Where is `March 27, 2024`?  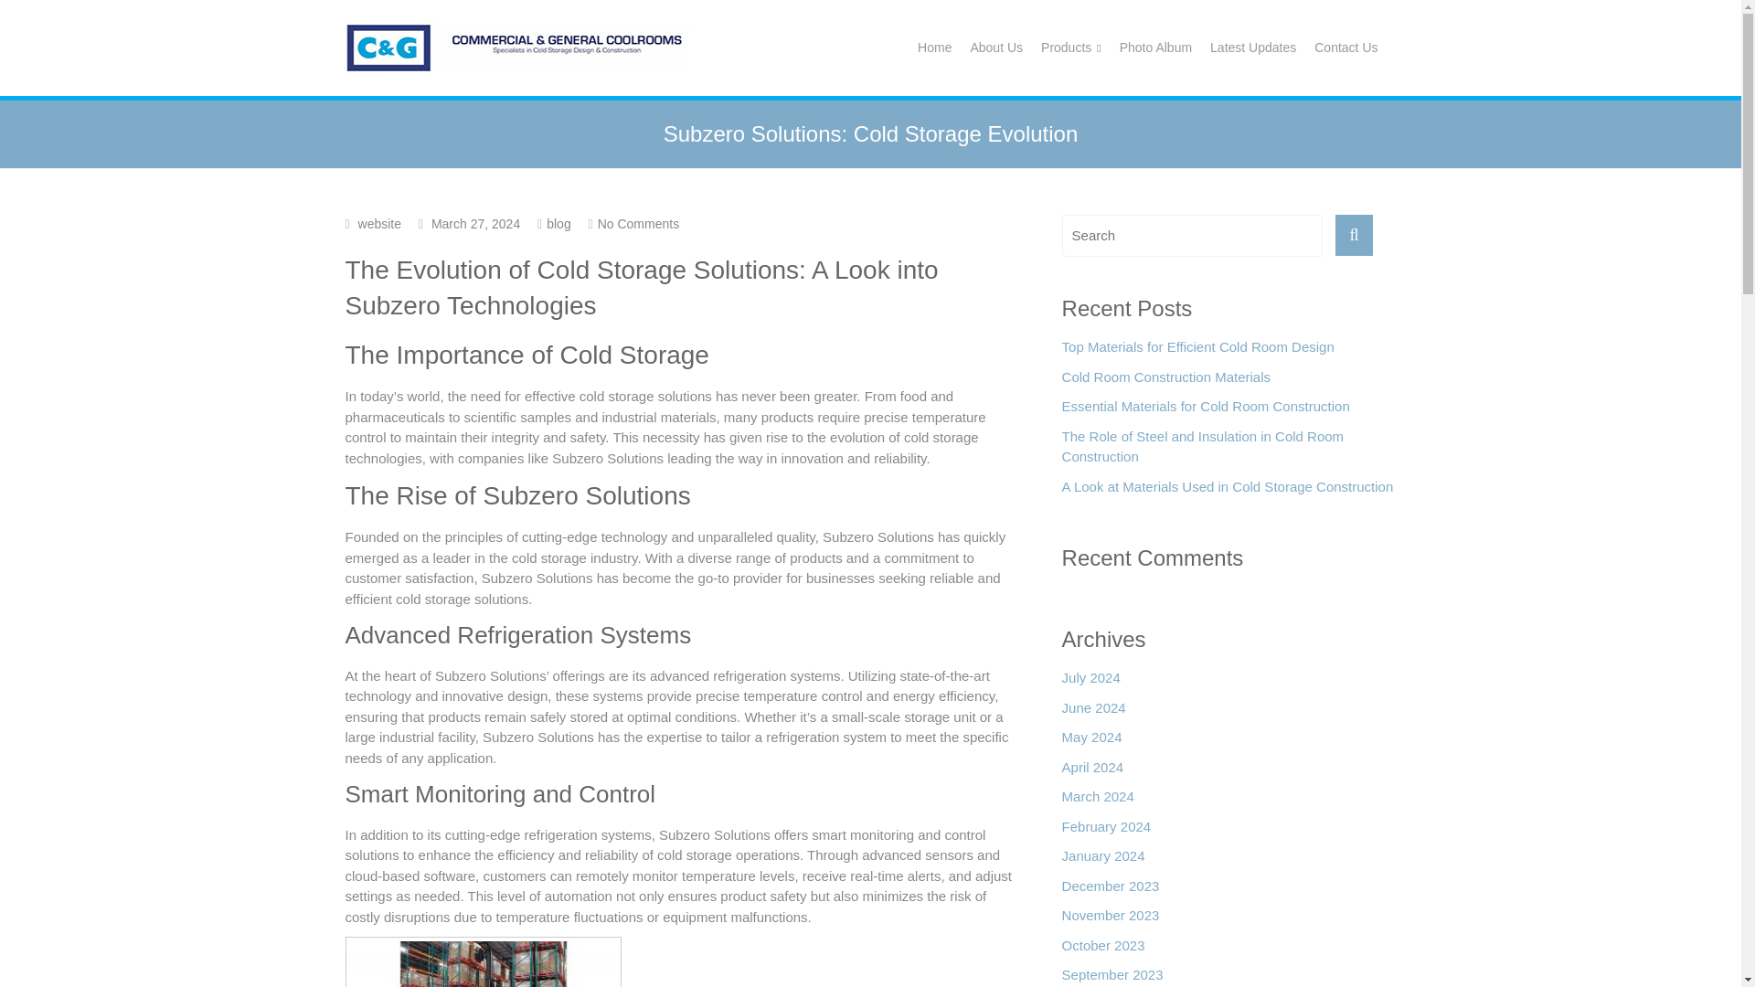 March 27, 2024 is located at coordinates (475, 223).